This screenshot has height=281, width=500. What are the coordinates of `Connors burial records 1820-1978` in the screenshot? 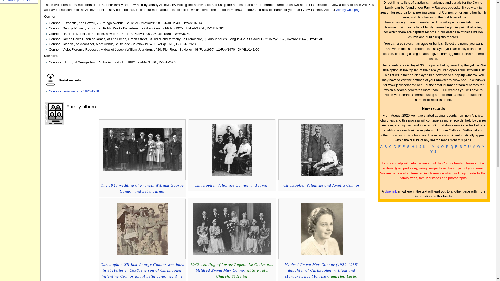 It's located at (74, 91).